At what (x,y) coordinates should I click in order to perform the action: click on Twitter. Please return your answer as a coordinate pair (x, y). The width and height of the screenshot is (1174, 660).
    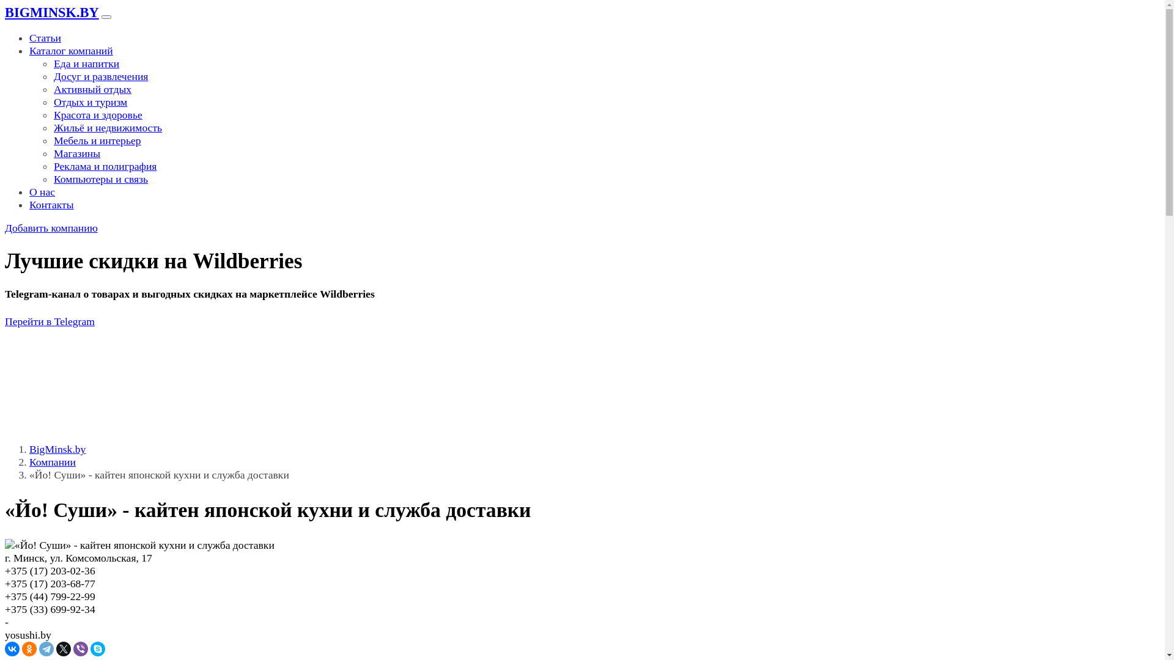
    Looking at the image, I should click on (64, 649).